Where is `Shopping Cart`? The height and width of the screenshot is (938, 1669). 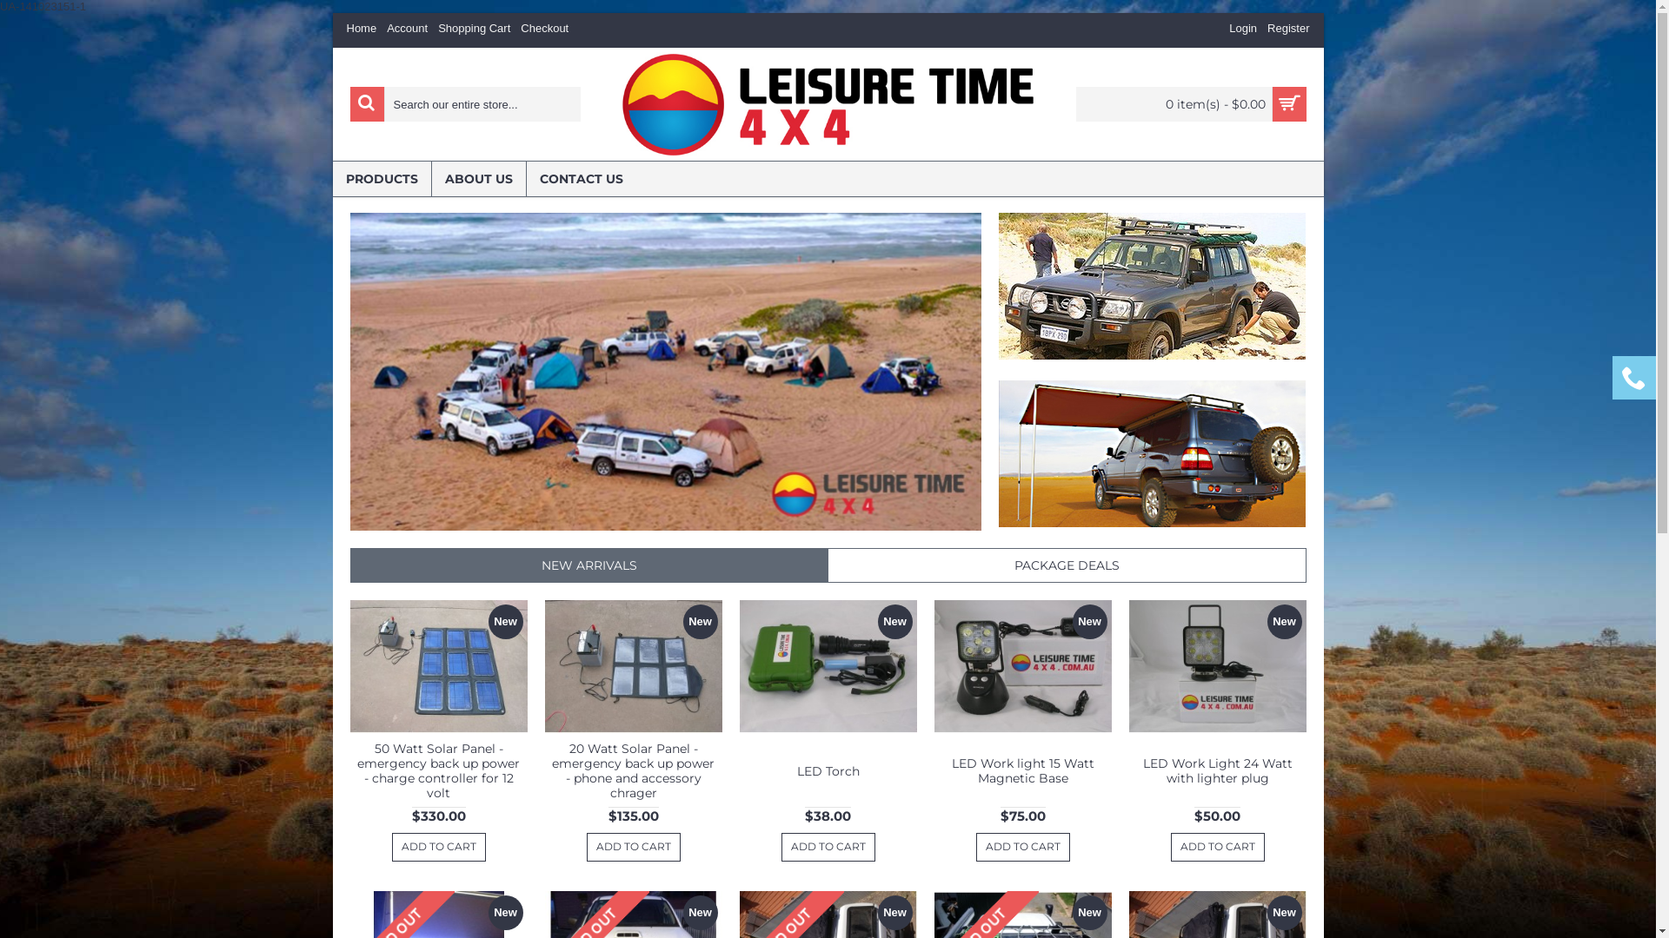
Shopping Cart is located at coordinates (475, 30).